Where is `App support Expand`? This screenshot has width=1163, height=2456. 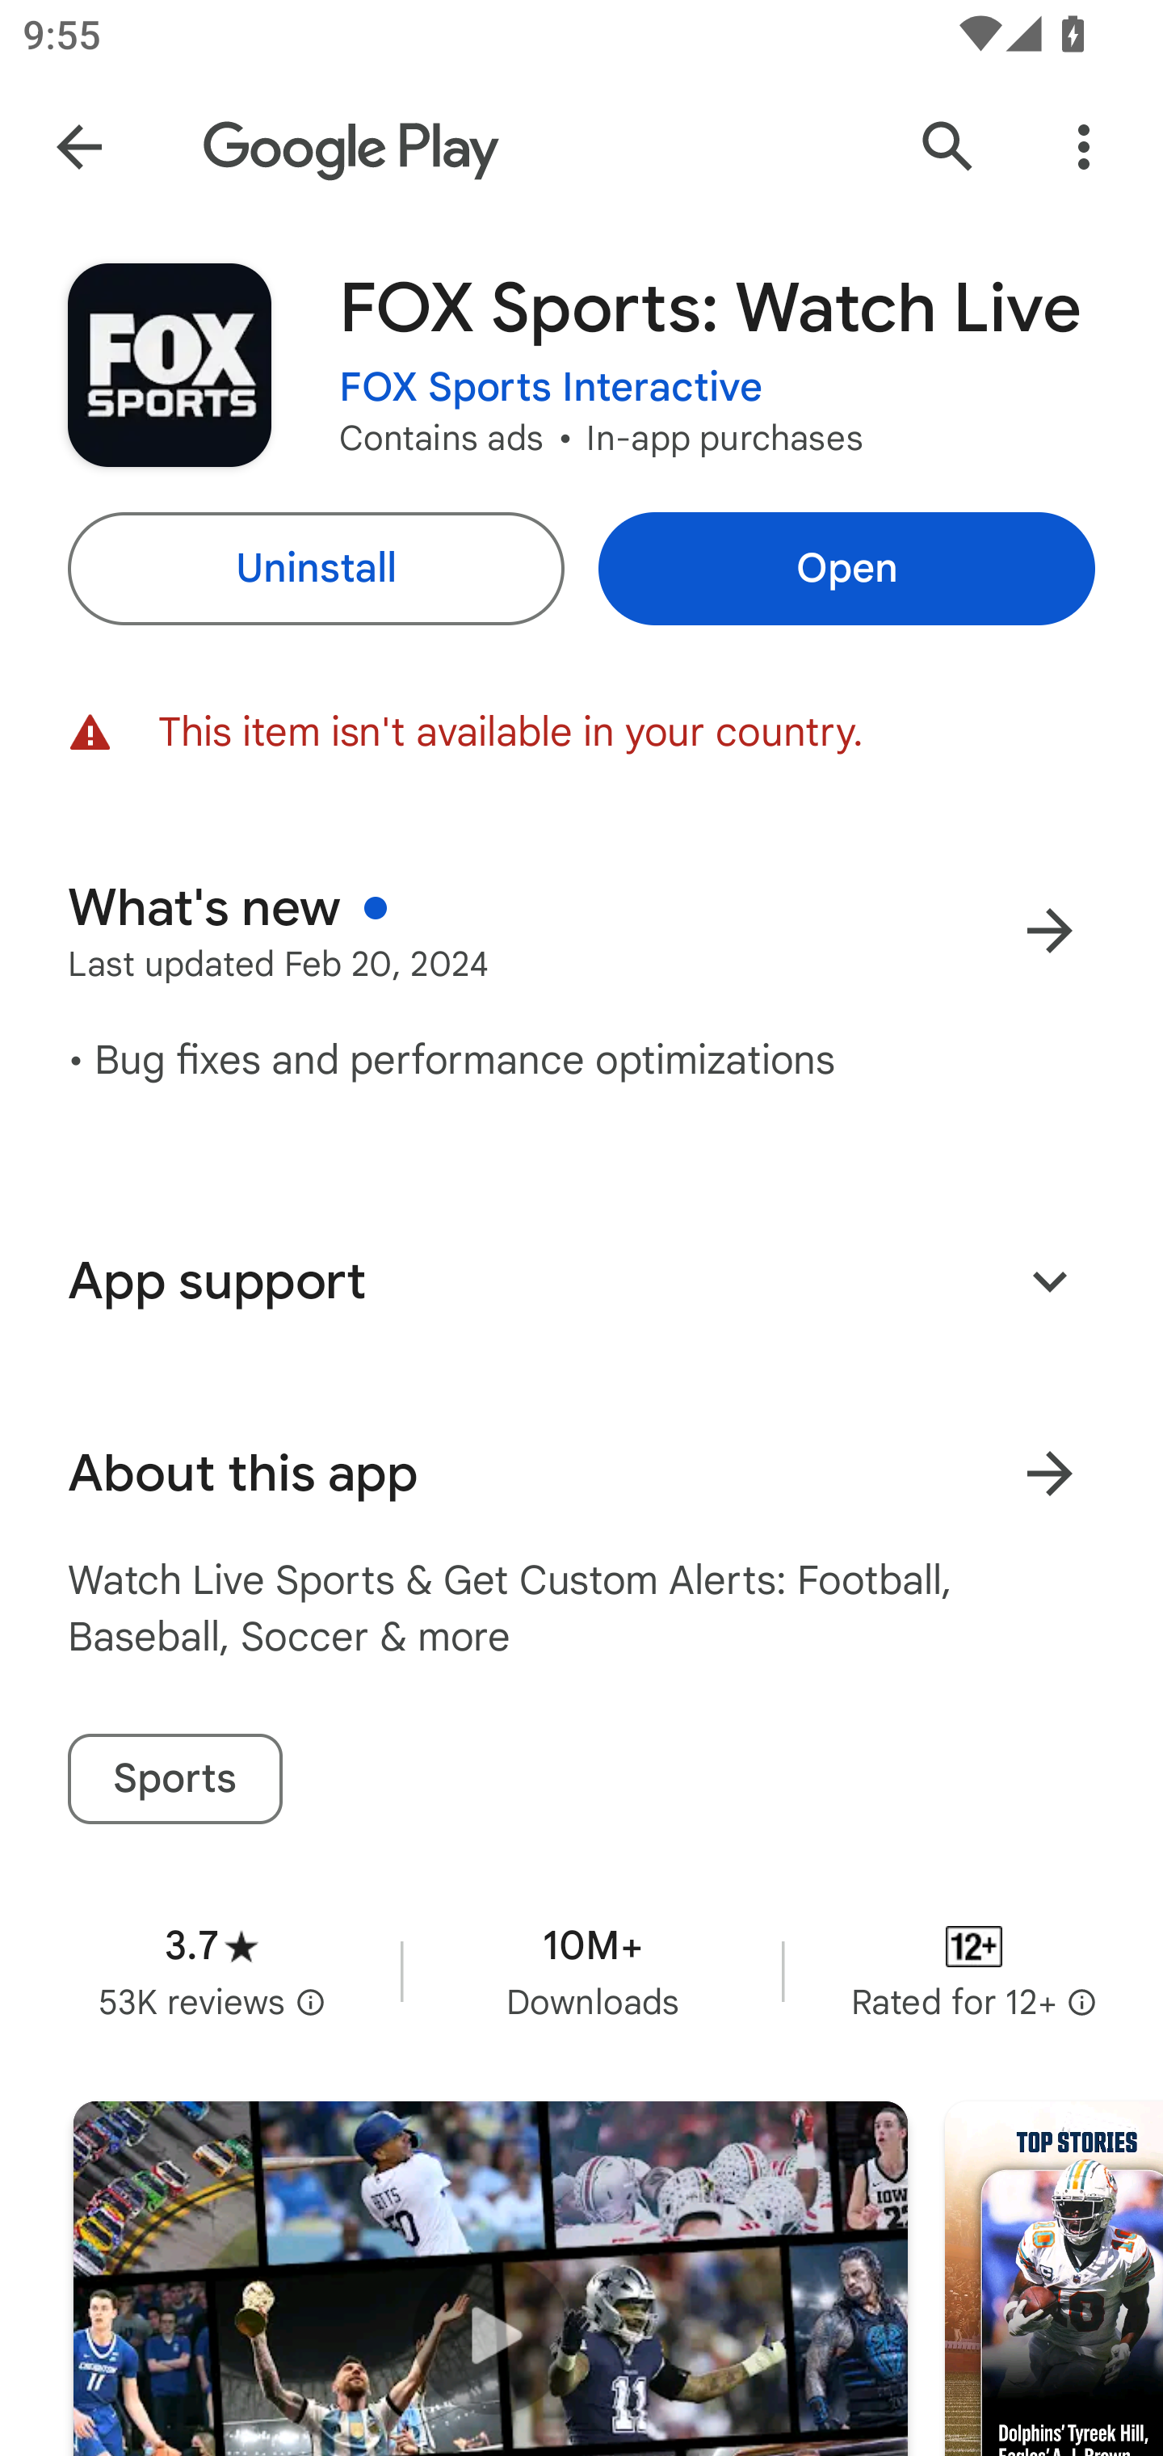 App support Expand is located at coordinates (581, 1281).